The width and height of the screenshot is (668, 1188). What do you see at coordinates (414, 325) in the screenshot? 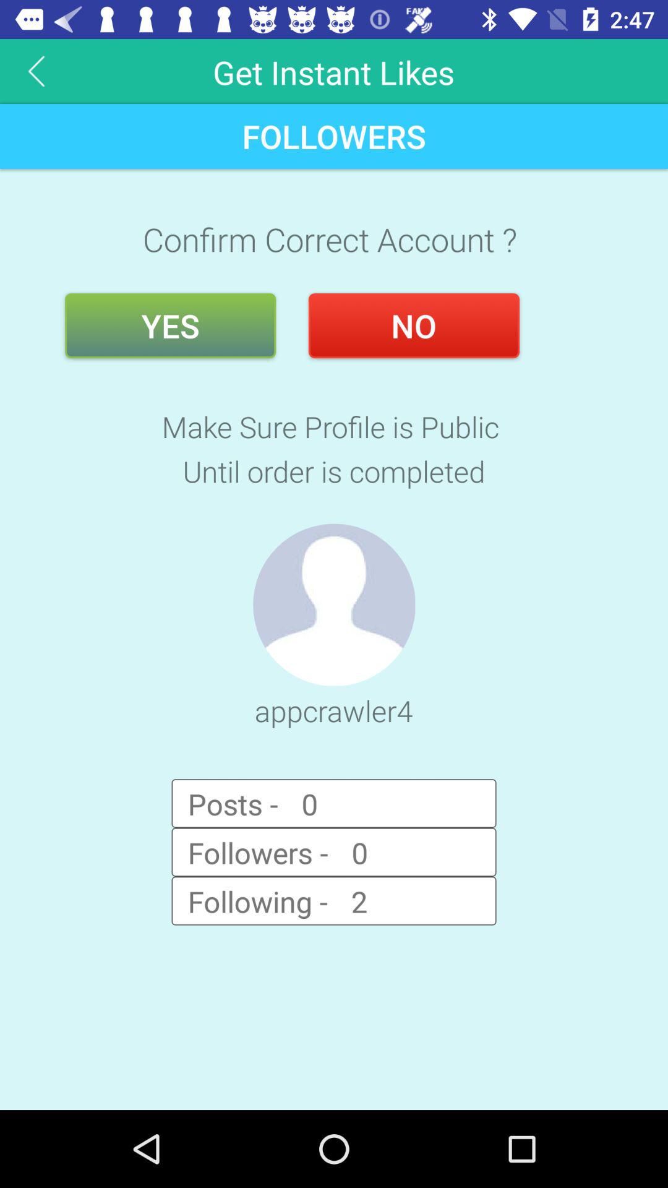
I see `launch app below confirm correct account ?  icon` at bounding box center [414, 325].